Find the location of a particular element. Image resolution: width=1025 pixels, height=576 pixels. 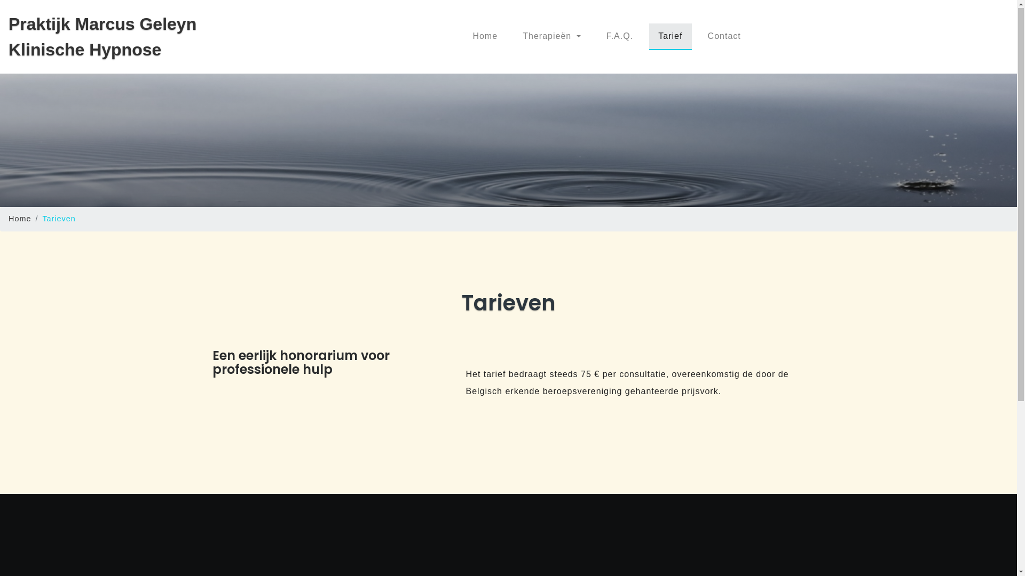

Tarief is located at coordinates (671, 37).